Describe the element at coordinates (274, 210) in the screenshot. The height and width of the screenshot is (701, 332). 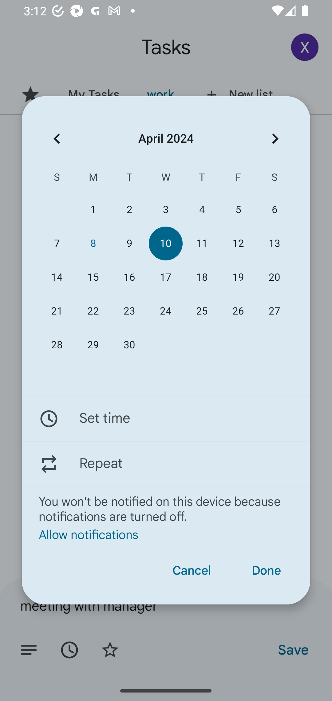
I see `6 06 April 2024` at that location.